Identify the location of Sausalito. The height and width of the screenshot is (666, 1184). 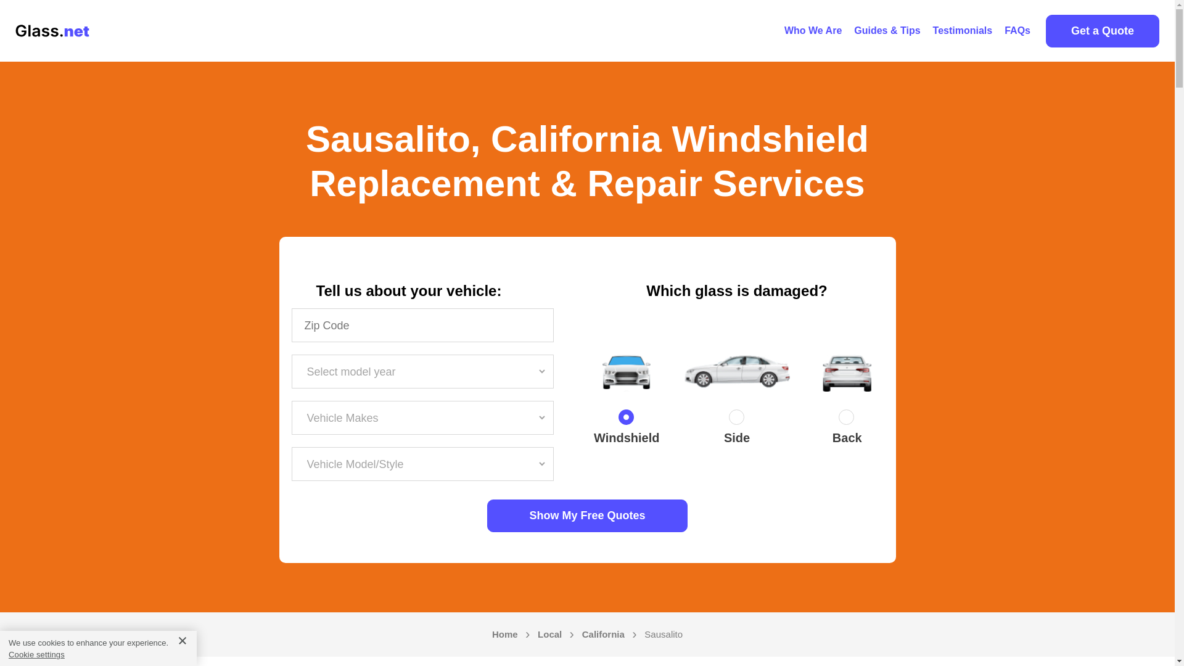
(664, 635).